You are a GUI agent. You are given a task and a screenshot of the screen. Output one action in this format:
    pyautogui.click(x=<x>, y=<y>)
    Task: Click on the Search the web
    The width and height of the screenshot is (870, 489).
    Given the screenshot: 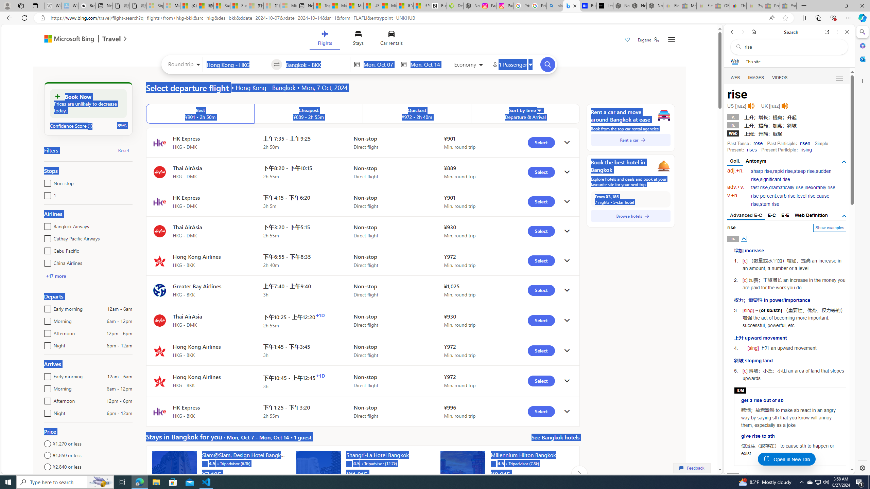 What is the action you would take?
    pyautogui.click(x=793, y=47)
    